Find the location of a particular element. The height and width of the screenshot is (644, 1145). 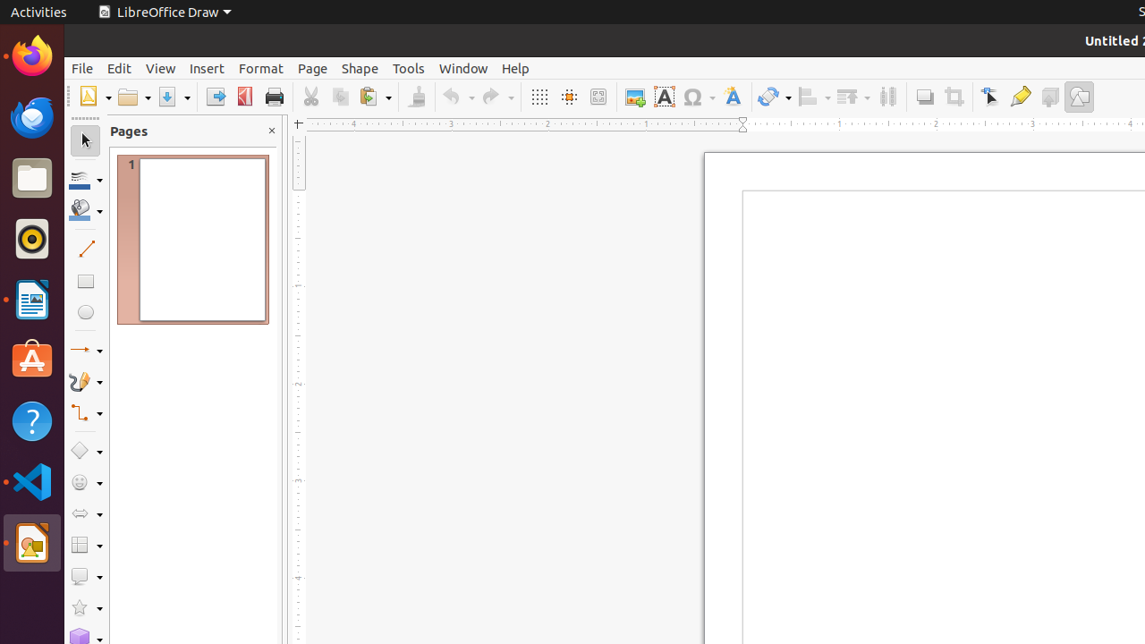

Tools is located at coordinates (409, 68).